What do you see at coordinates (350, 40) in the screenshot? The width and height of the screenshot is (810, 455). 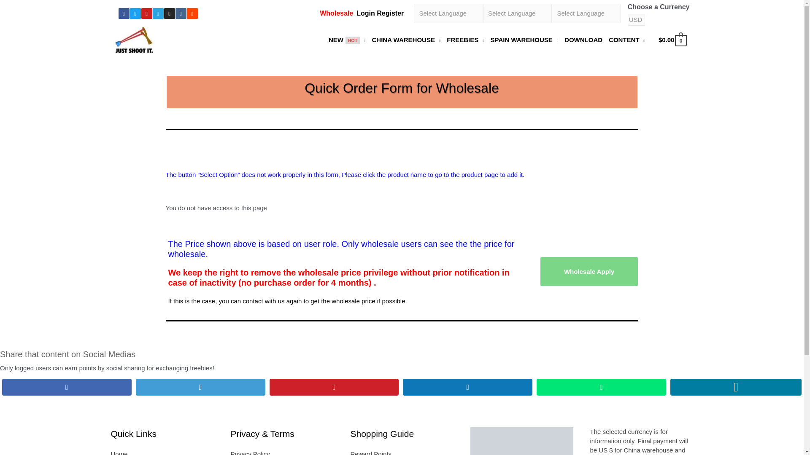 I see `NEWHOT` at bounding box center [350, 40].